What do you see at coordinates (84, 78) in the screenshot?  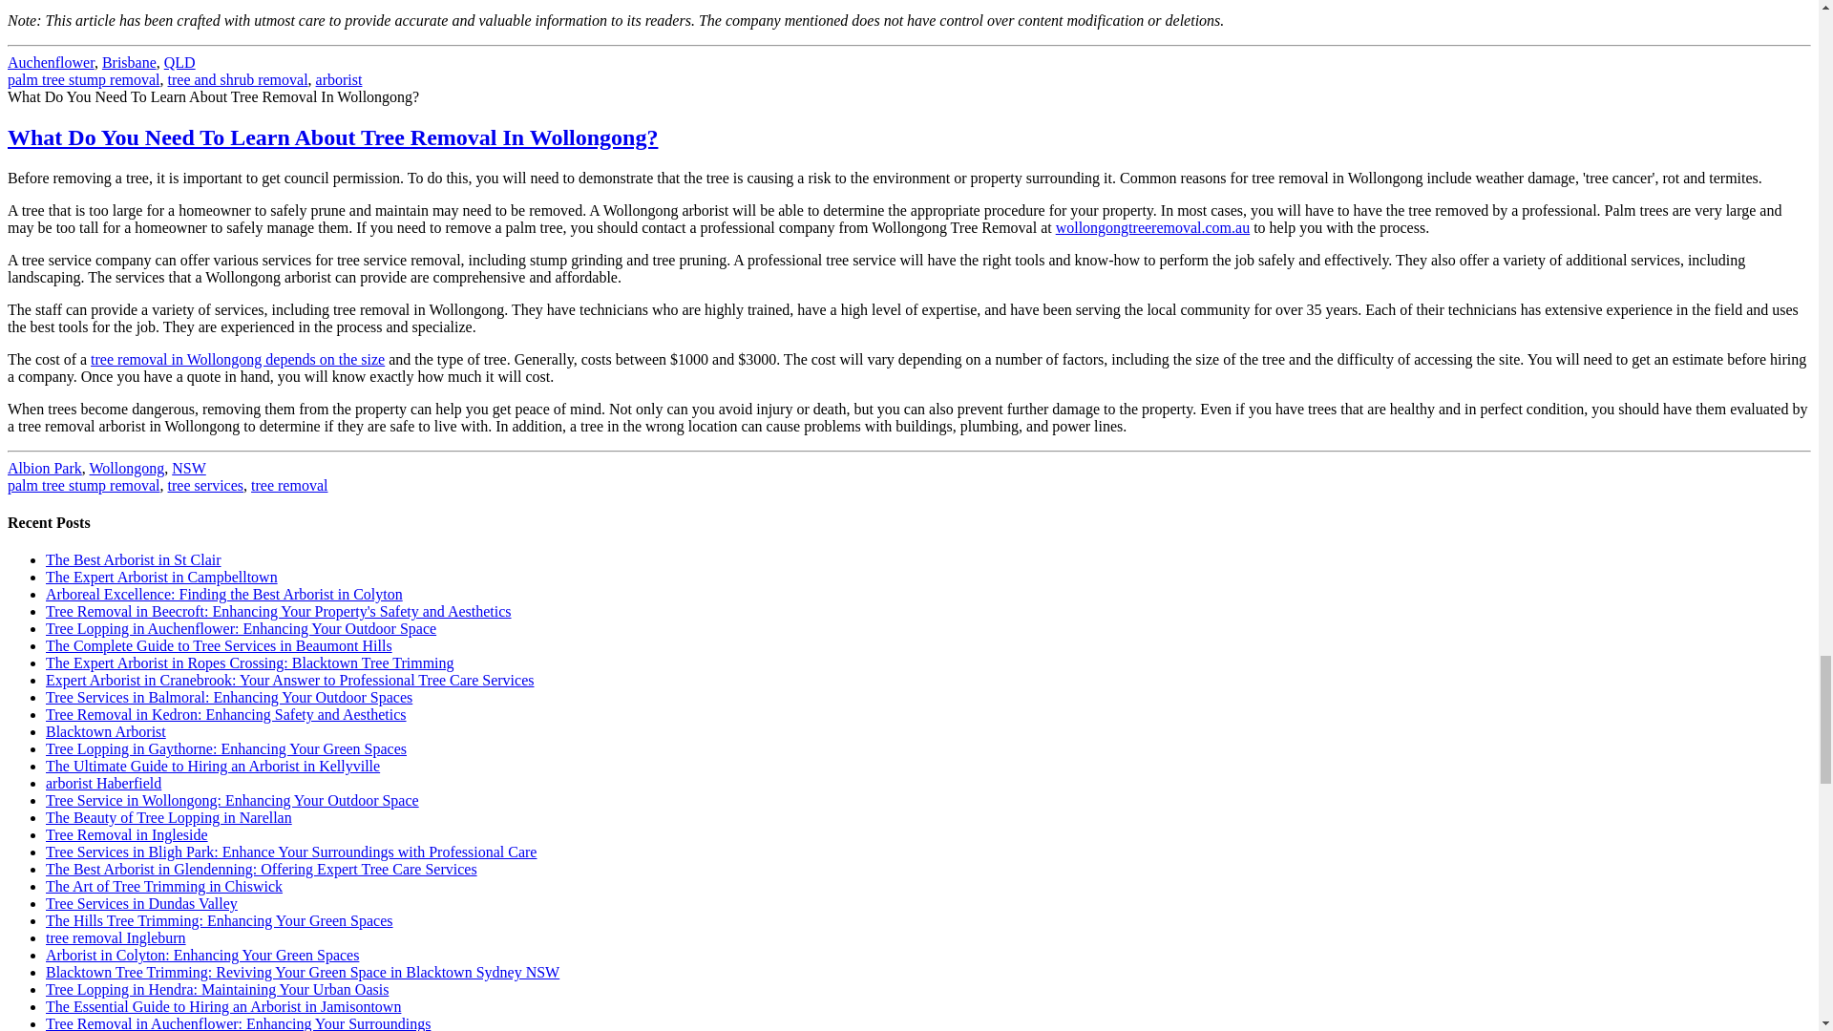 I see `palm tree stump removal` at bounding box center [84, 78].